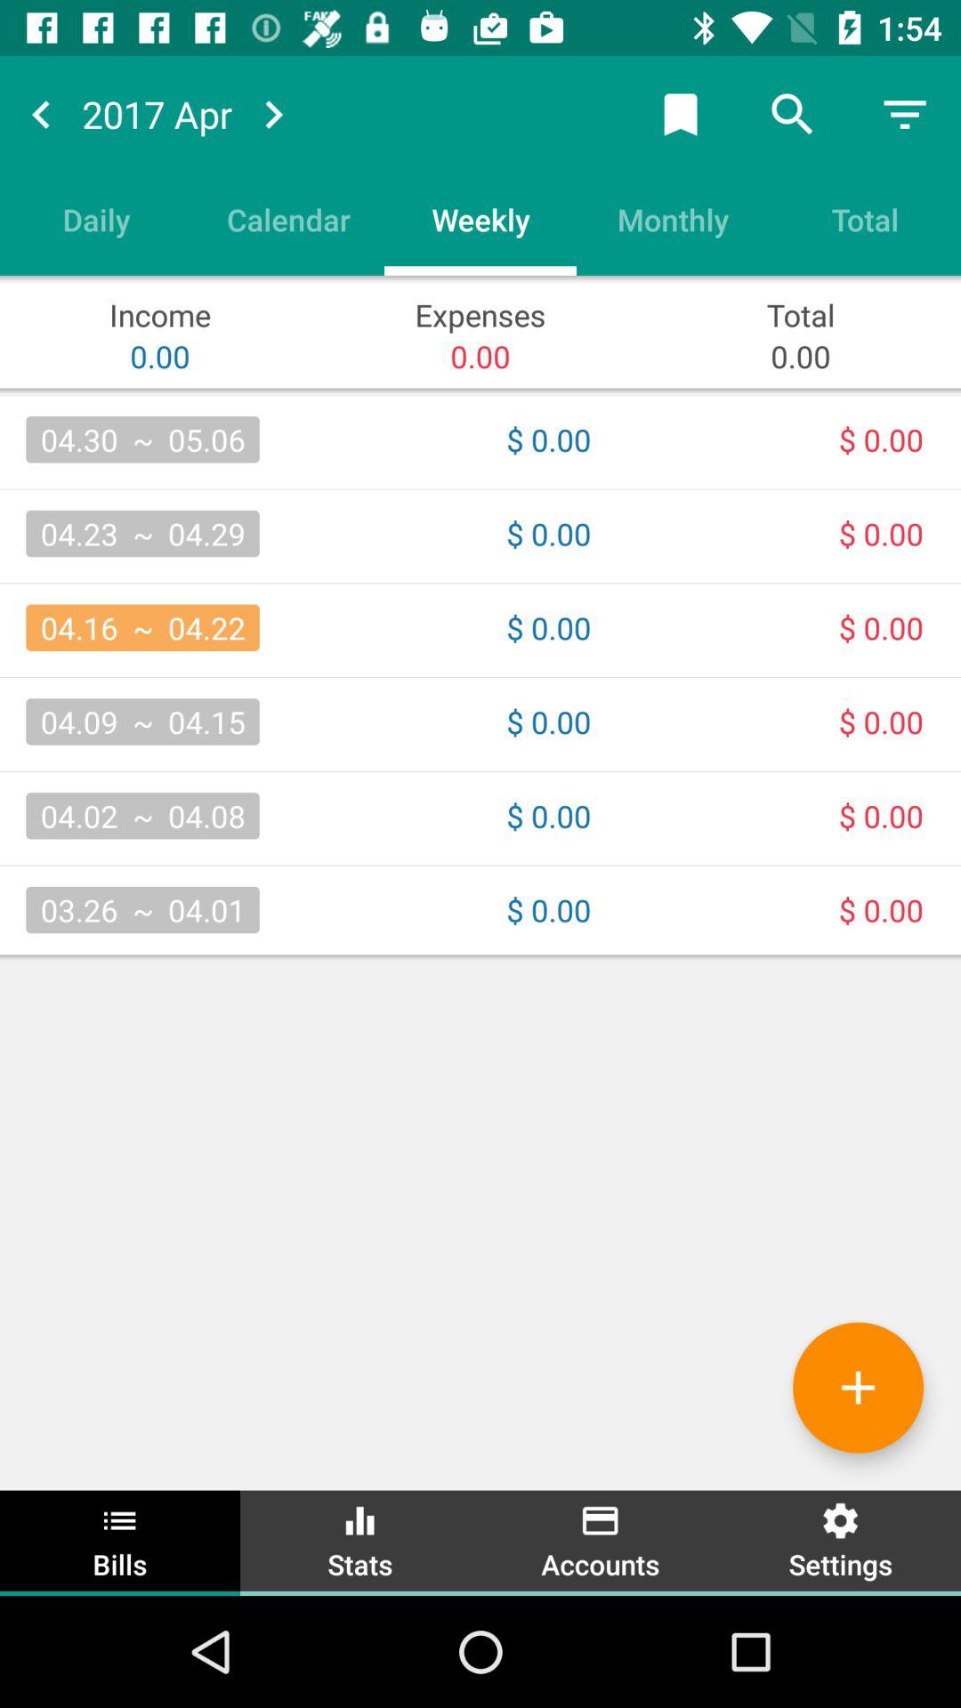 Image resolution: width=961 pixels, height=1708 pixels. I want to click on search, so click(793, 114).